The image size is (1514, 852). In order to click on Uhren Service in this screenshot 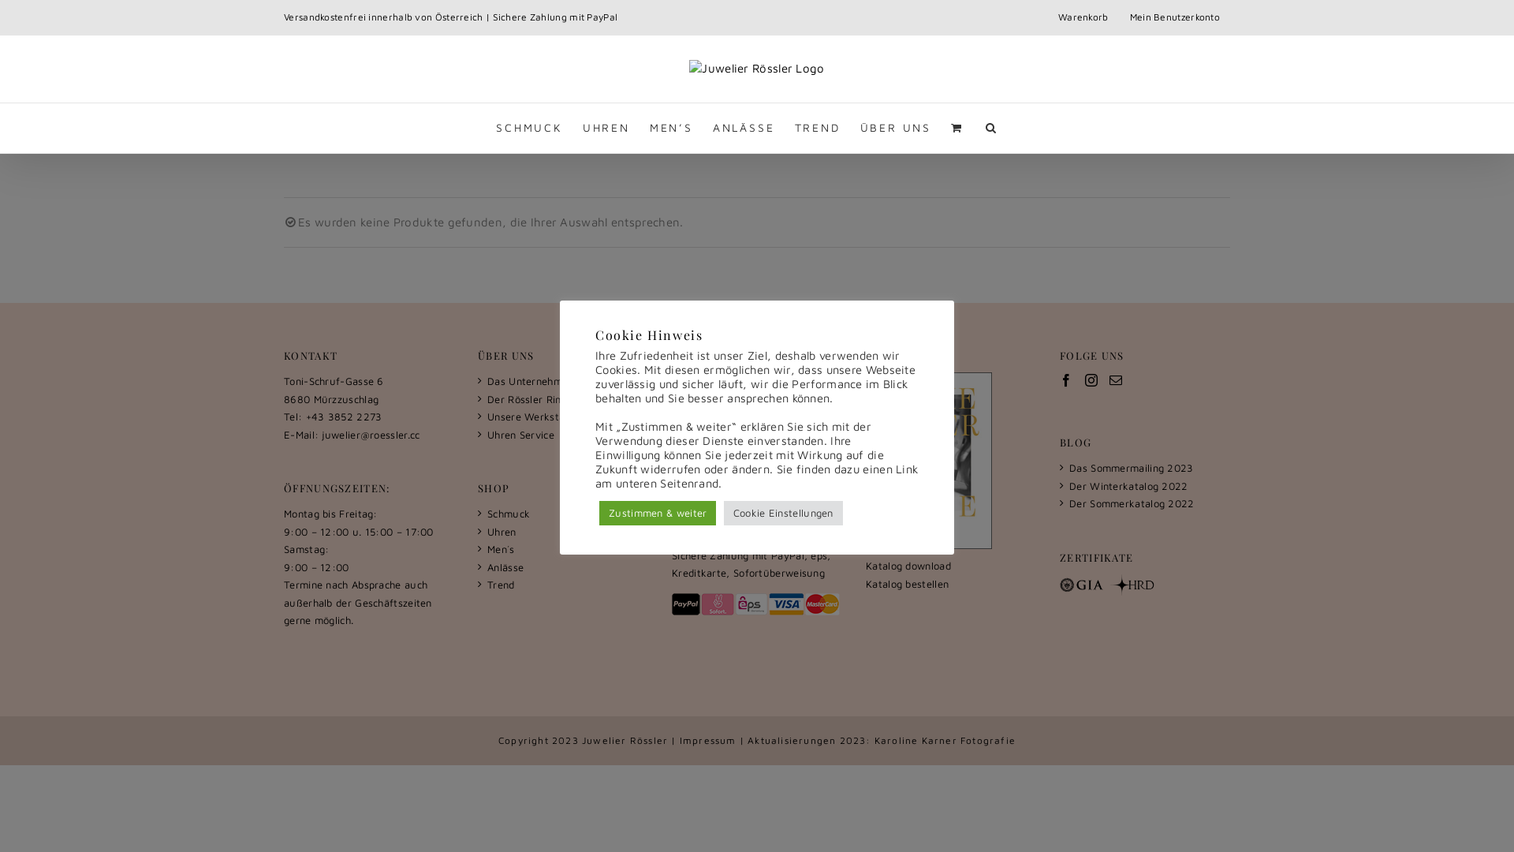, I will do `click(568, 435)`.